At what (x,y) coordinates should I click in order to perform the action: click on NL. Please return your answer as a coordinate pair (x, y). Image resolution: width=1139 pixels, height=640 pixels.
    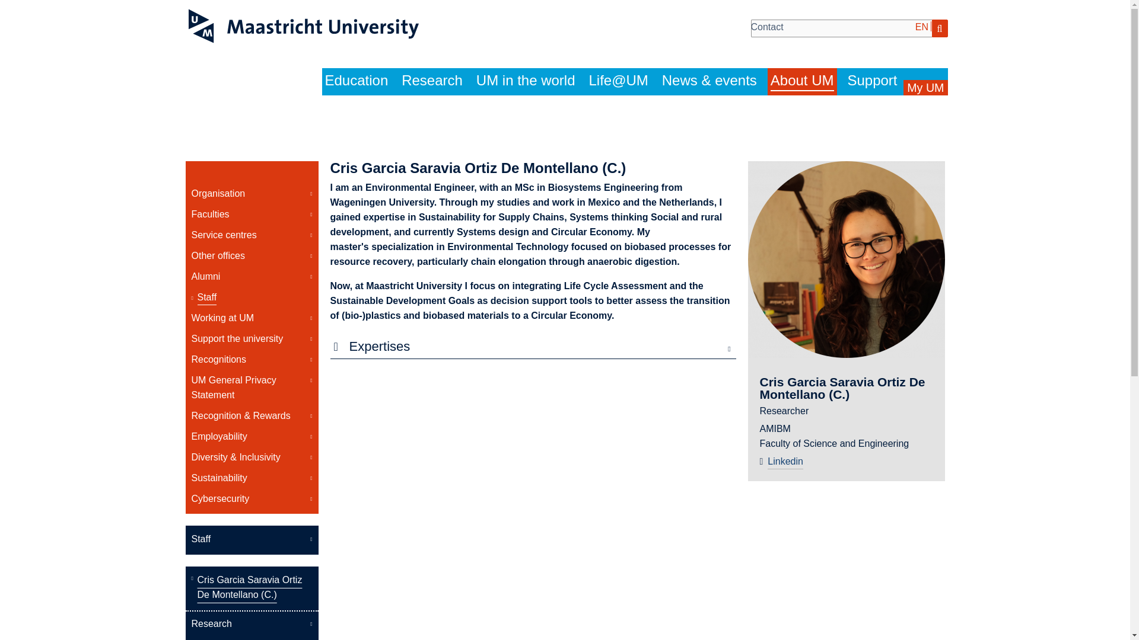
    Looking at the image, I should click on (940, 26).